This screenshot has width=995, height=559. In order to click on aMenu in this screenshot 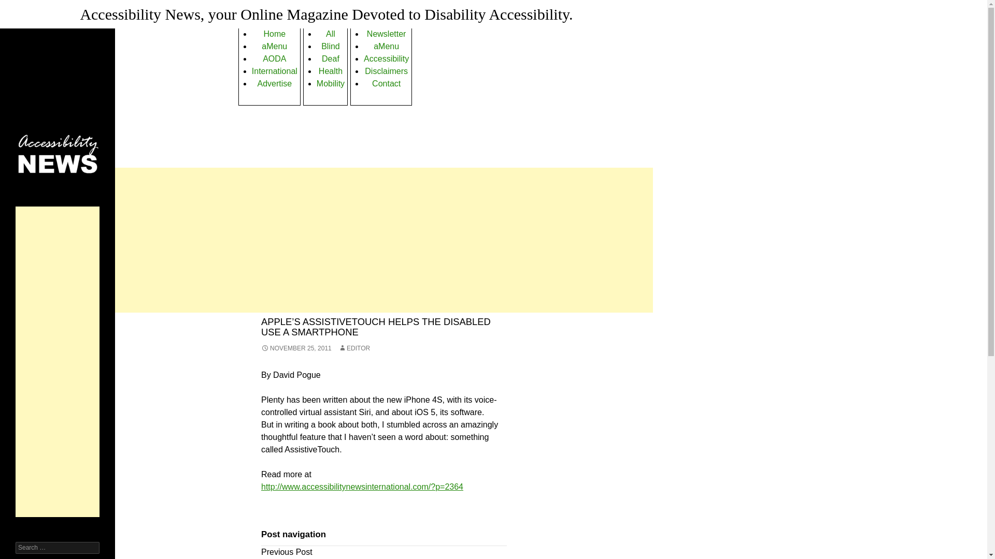, I will do `click(274, 47)`.